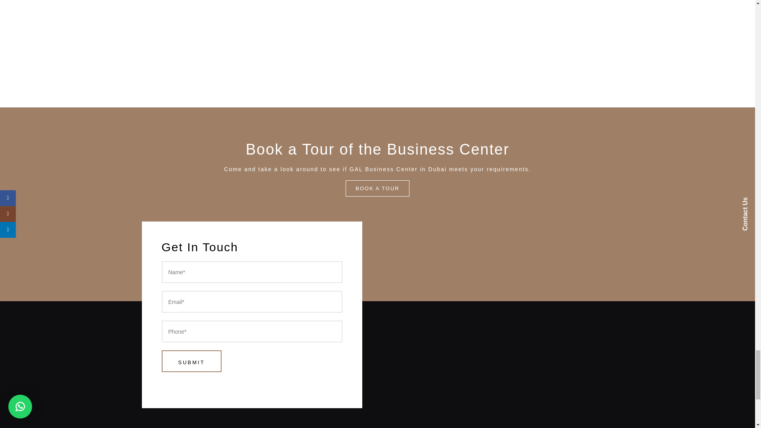 The height and width of the screenshot is (428, 761). What do you see at coordinates (377, 188) in the screenshot?
I see `BOOK A TOUR` at bounding box center [377, 188].